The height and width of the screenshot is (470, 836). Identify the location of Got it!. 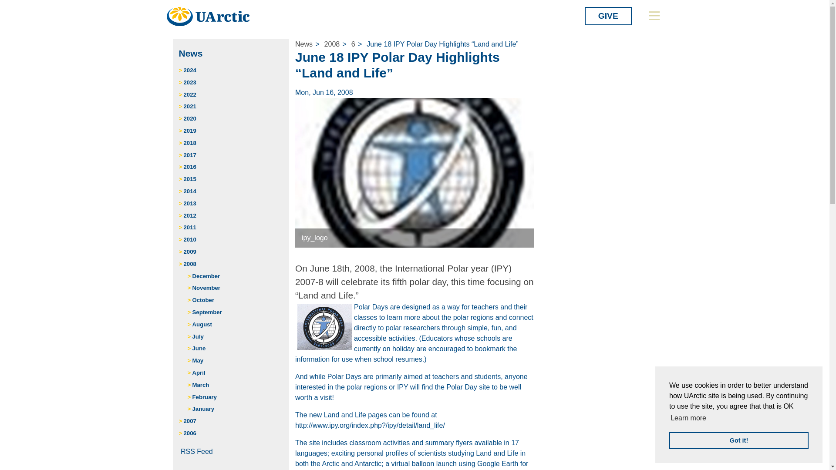
(738, 440).